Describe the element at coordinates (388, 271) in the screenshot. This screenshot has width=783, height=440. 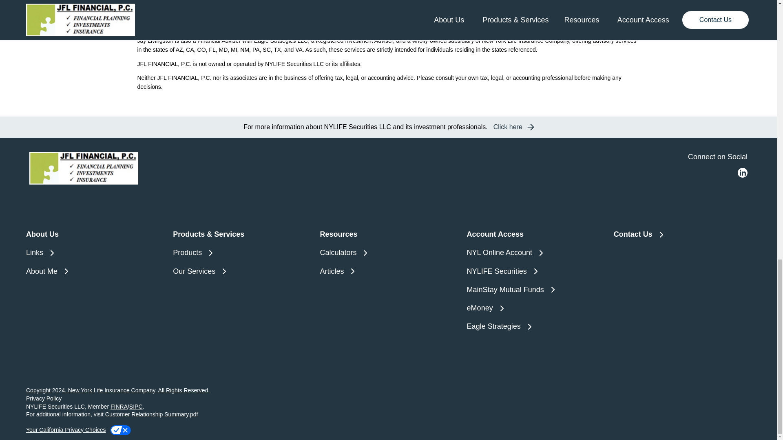
I see `Articles` at that location.